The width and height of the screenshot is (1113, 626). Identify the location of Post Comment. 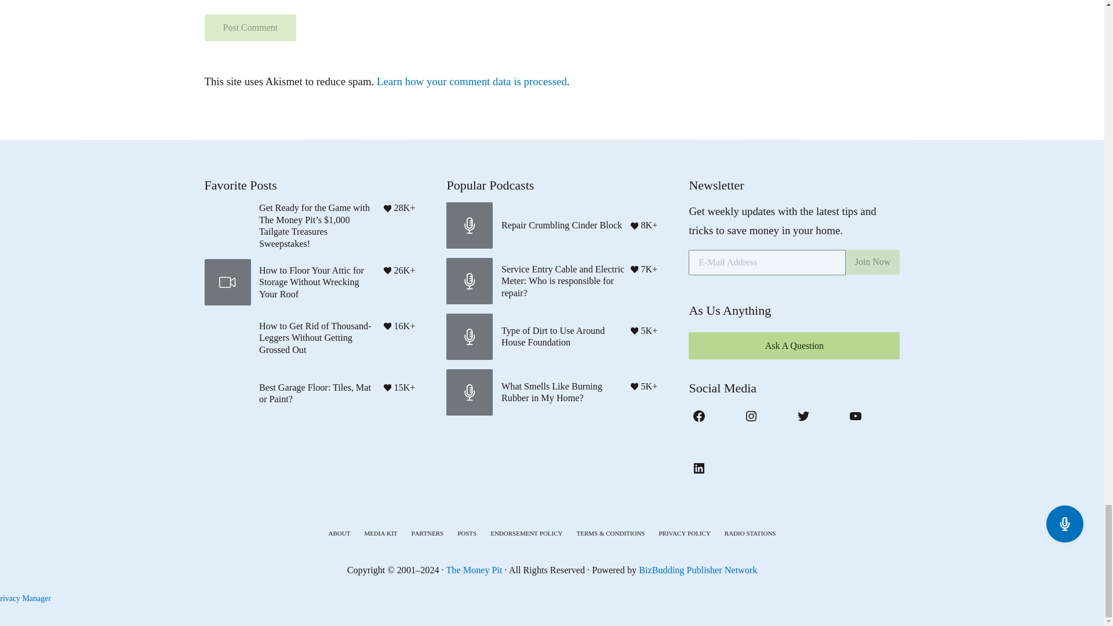
(249, 28).